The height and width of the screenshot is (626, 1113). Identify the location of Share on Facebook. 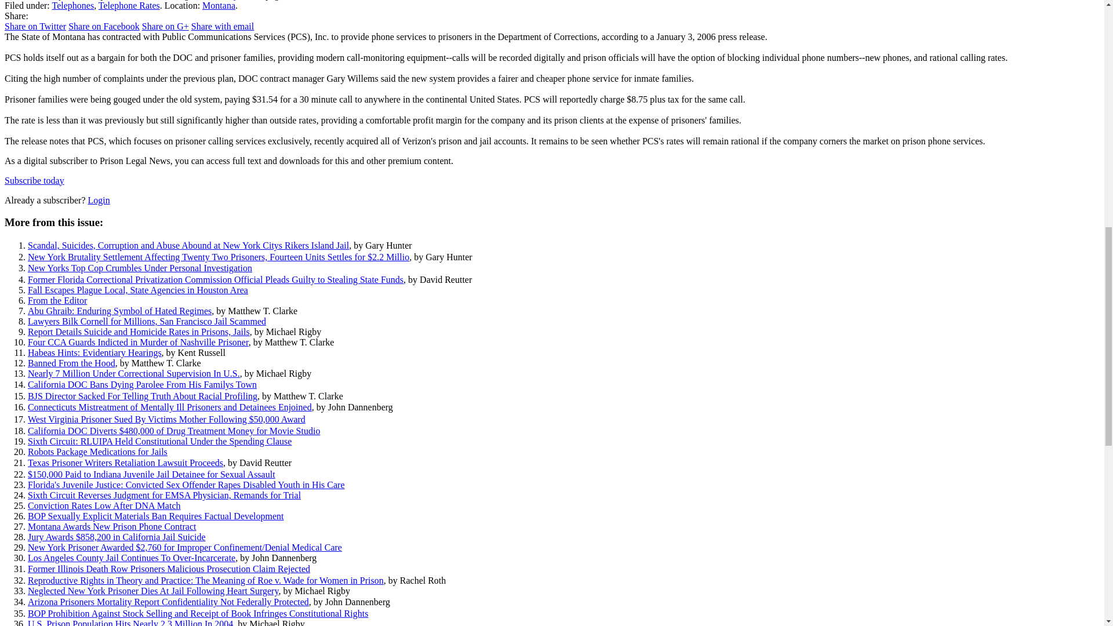
(104, 26).